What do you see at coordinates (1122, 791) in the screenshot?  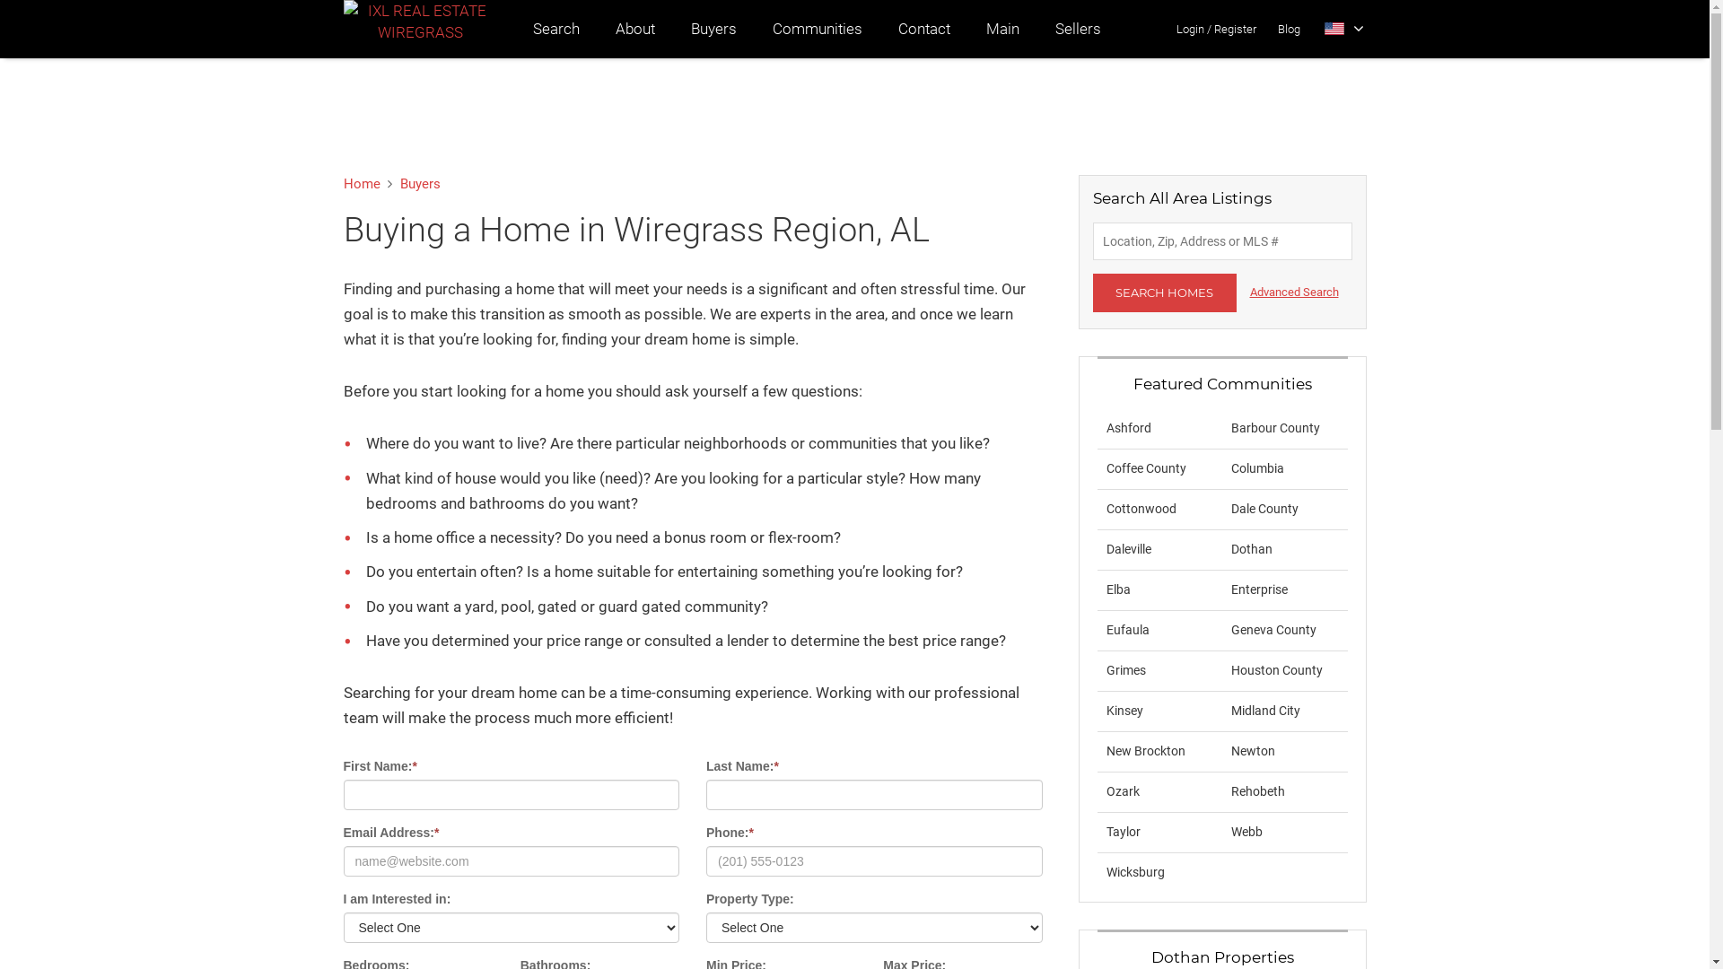 I see `Ozark` at bounding box center [1122, 791].